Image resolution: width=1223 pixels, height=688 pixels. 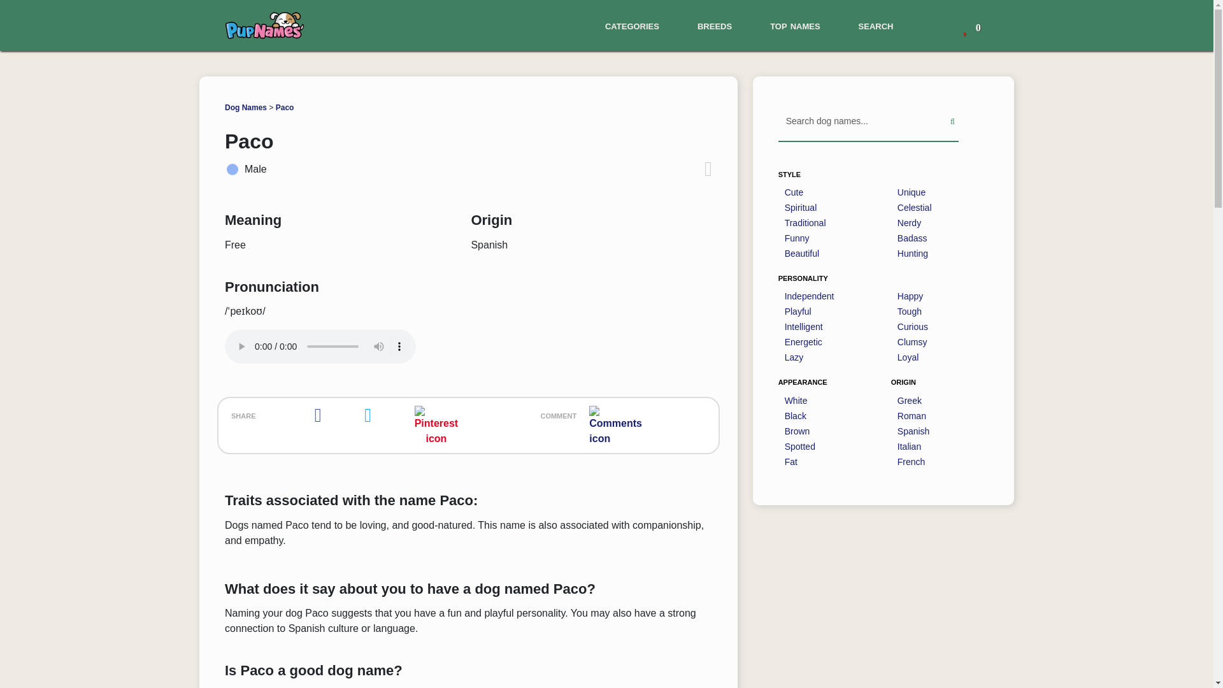 What do you see at coordinates (285, 108) in the screenshot?
I see `Paco` at bounding box center [285, 108].